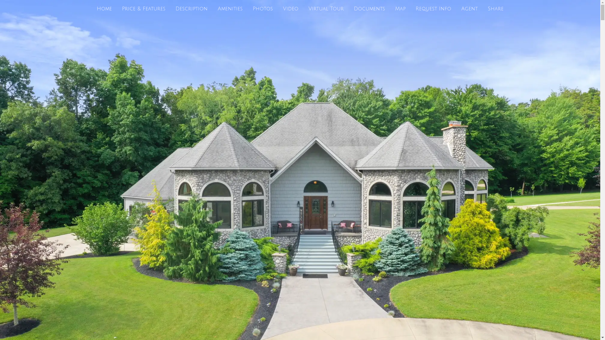 This screenshot has width=605, height=340. What do you see at coordinates (400, 9) in the screenshot?
I see `Map` at bounding box center [400, 9].